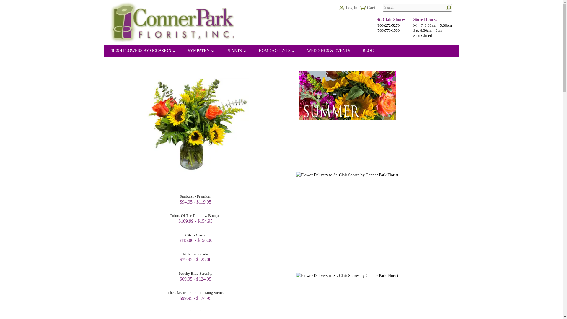 Image resolution: width=567 pixels, height=319 pixels. I want to click on Log In, so click(350, 9).